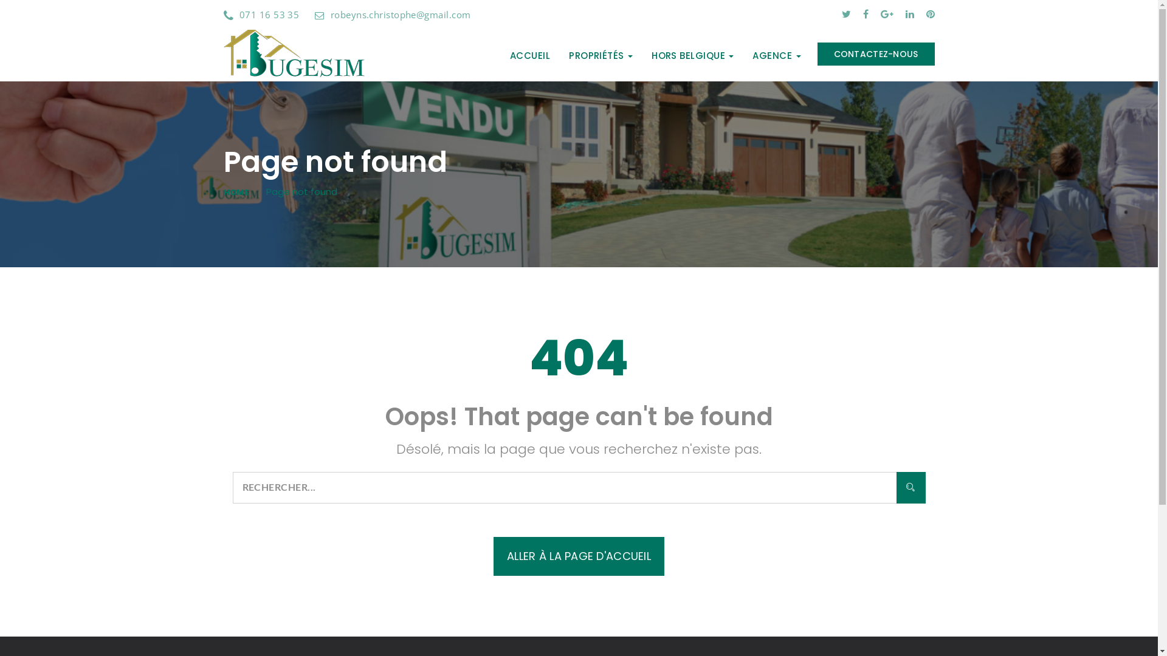  Describe the element at coordinates (244, 192) in the screenshot. I see `HOME` at that location.